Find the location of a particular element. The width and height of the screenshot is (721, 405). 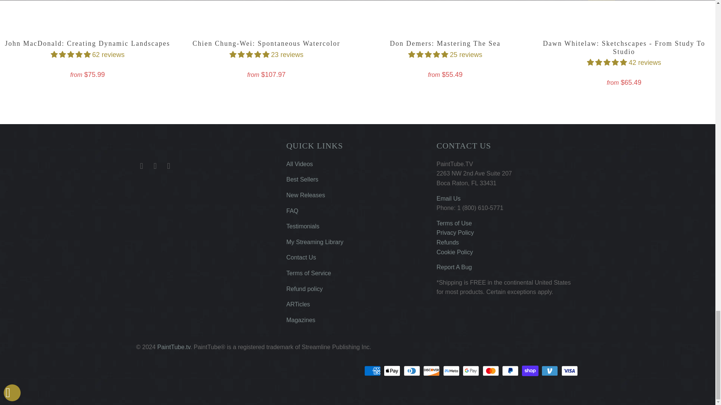

PayPal is located at coordinates (511, 371).